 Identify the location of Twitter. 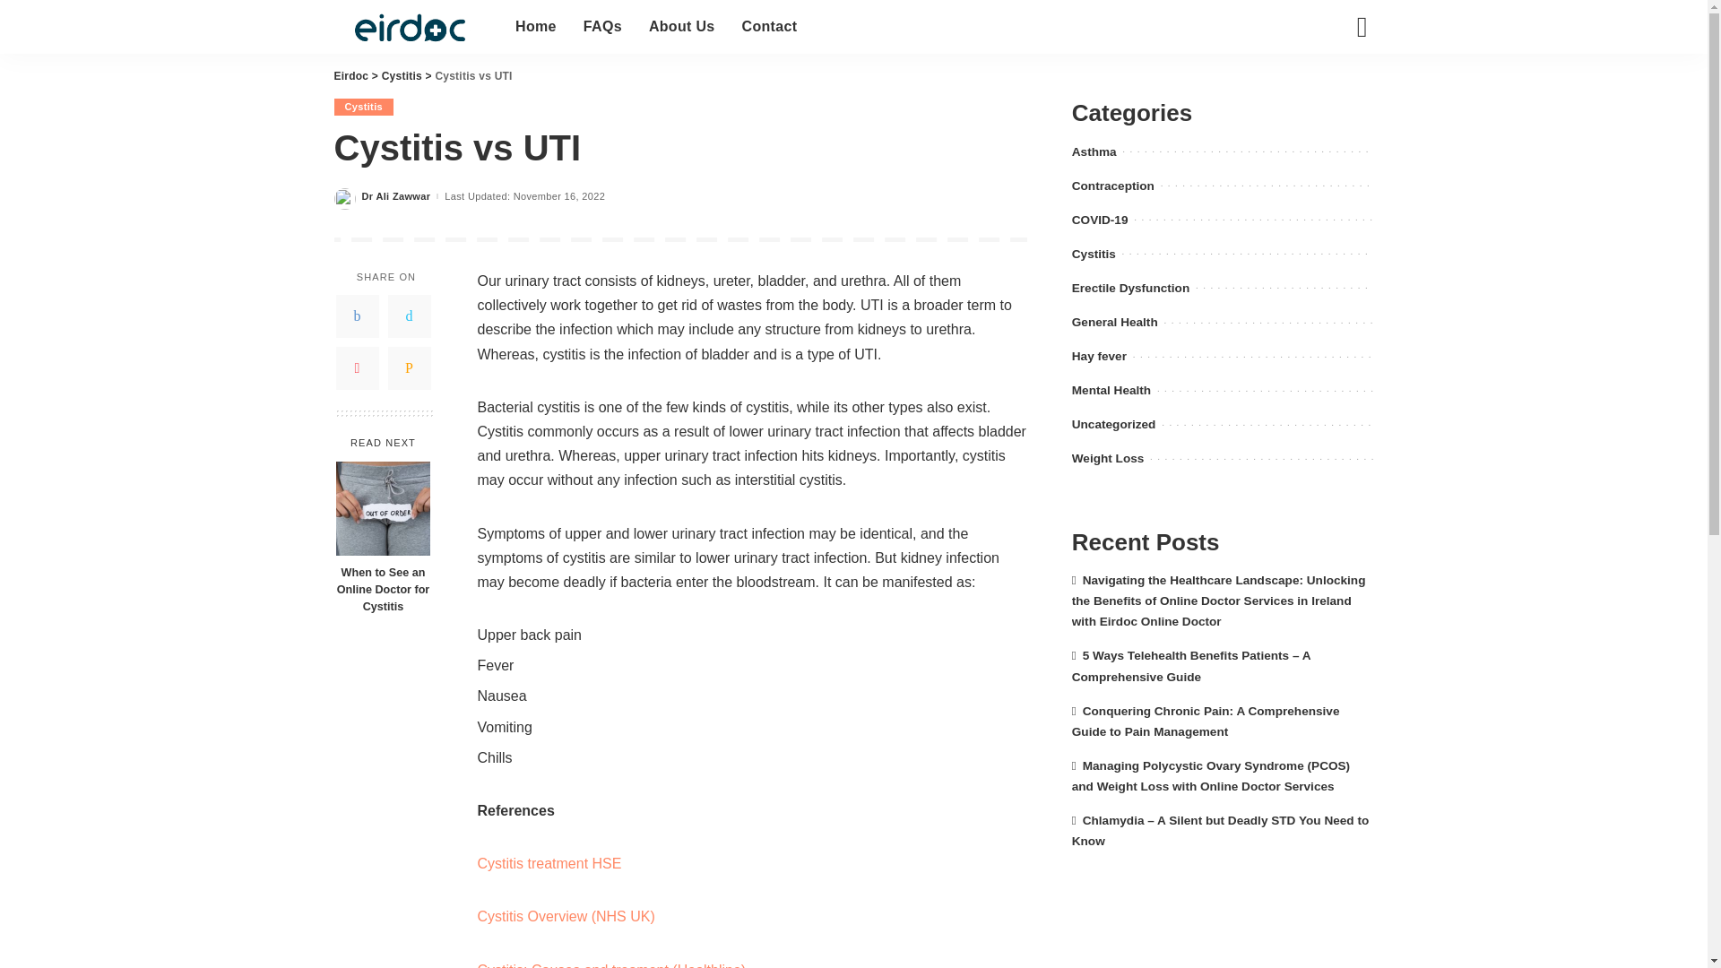
(409, 315).